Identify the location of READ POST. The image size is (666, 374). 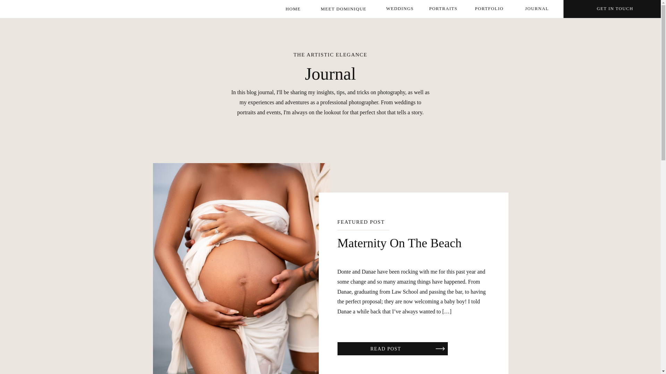
(386, 348).